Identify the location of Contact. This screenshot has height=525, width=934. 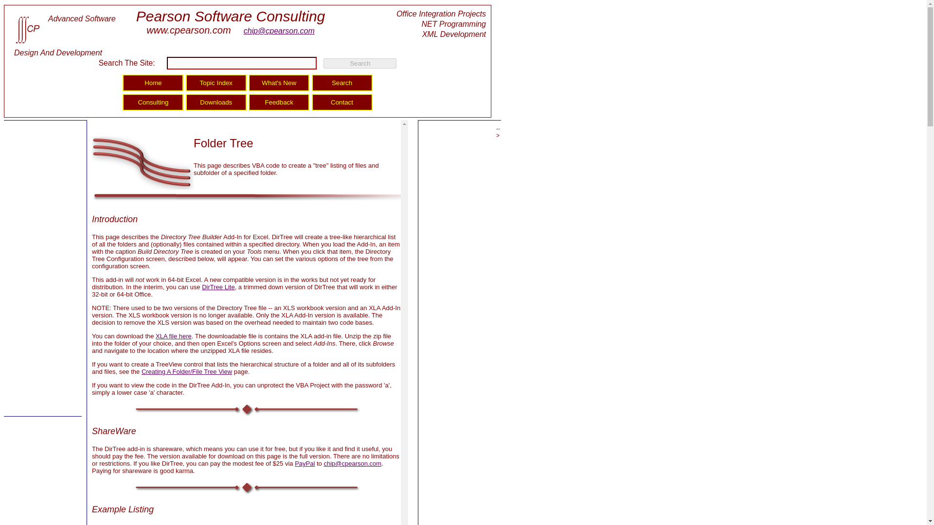
(342, 102).